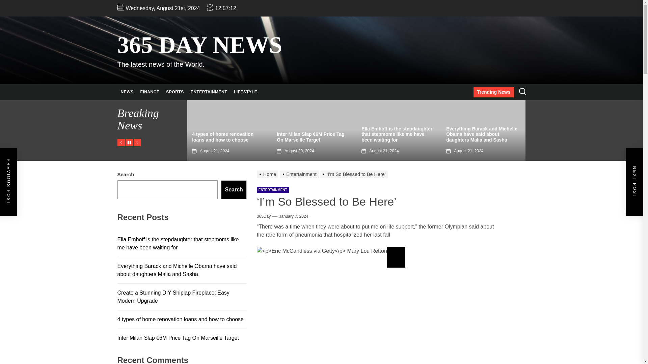 This screenshot has height=364, width=648. What do you see at coordinates (127, 92) in the screenshot?
I see `NEWS` at bounding box center [127, 92].